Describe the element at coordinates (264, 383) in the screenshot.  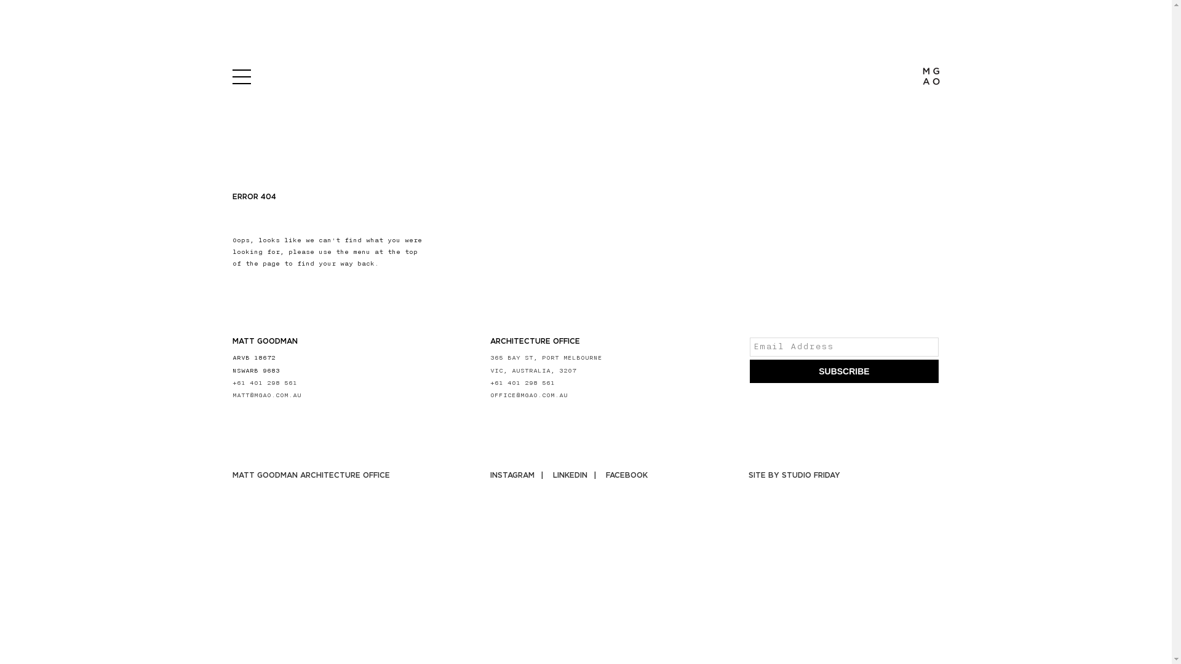
I see `+61 401 298 561` at that location.